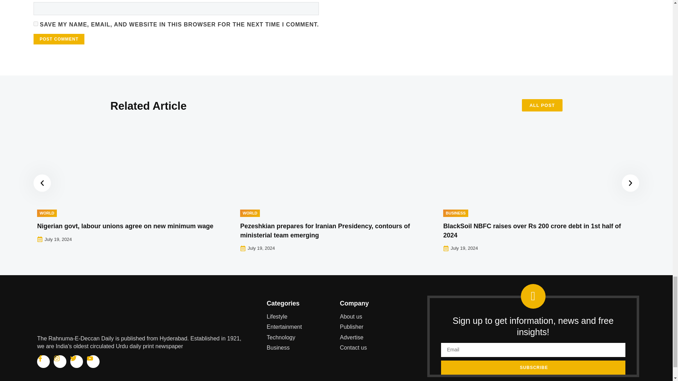 The image size is (678, 381). Describe the element at coordinates (35, 24) in the screenshot. I see `yes` at that location.